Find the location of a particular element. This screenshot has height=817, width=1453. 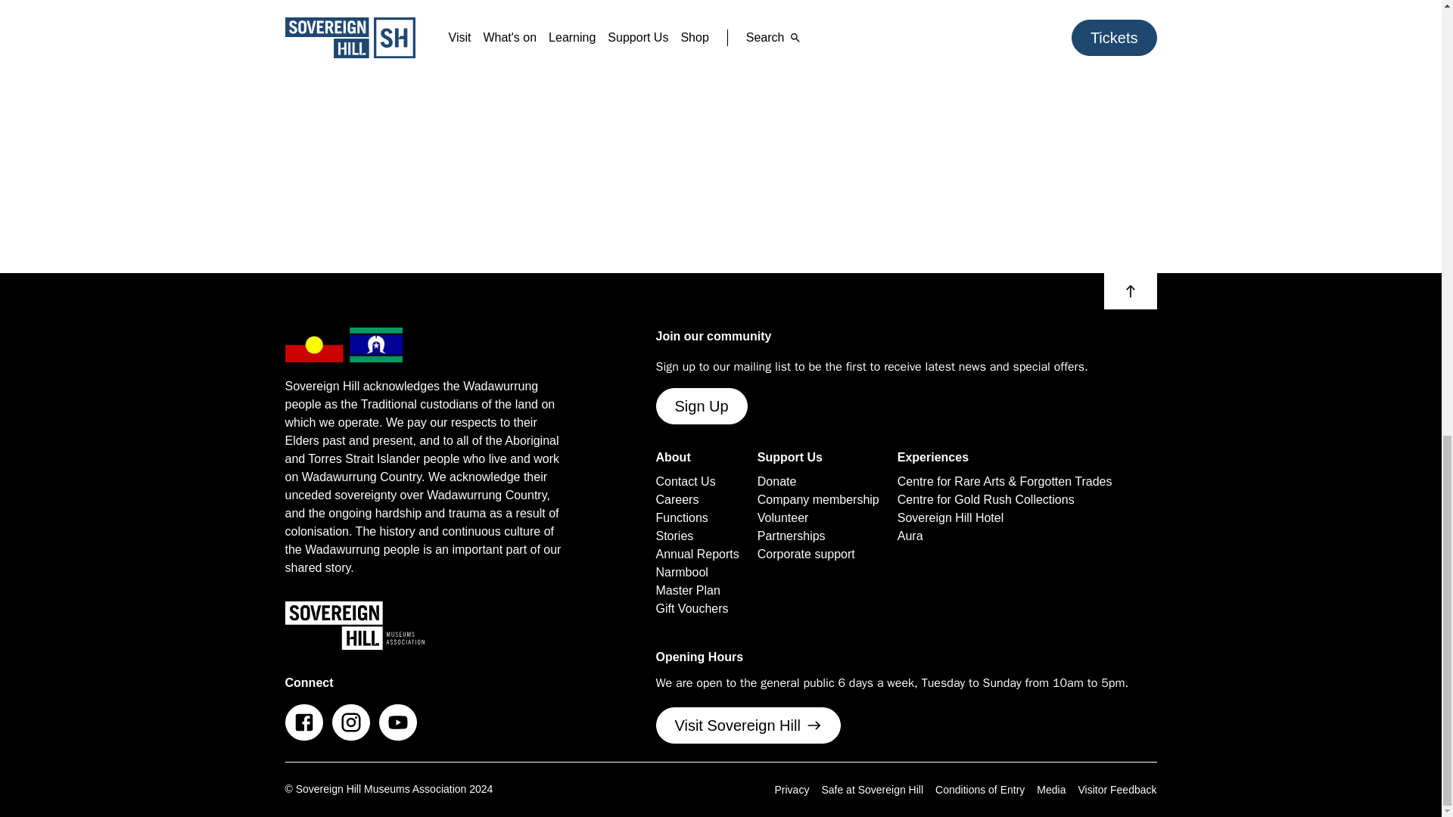

Centre for Gold Rush Collections is located at coordinates (986, 499).